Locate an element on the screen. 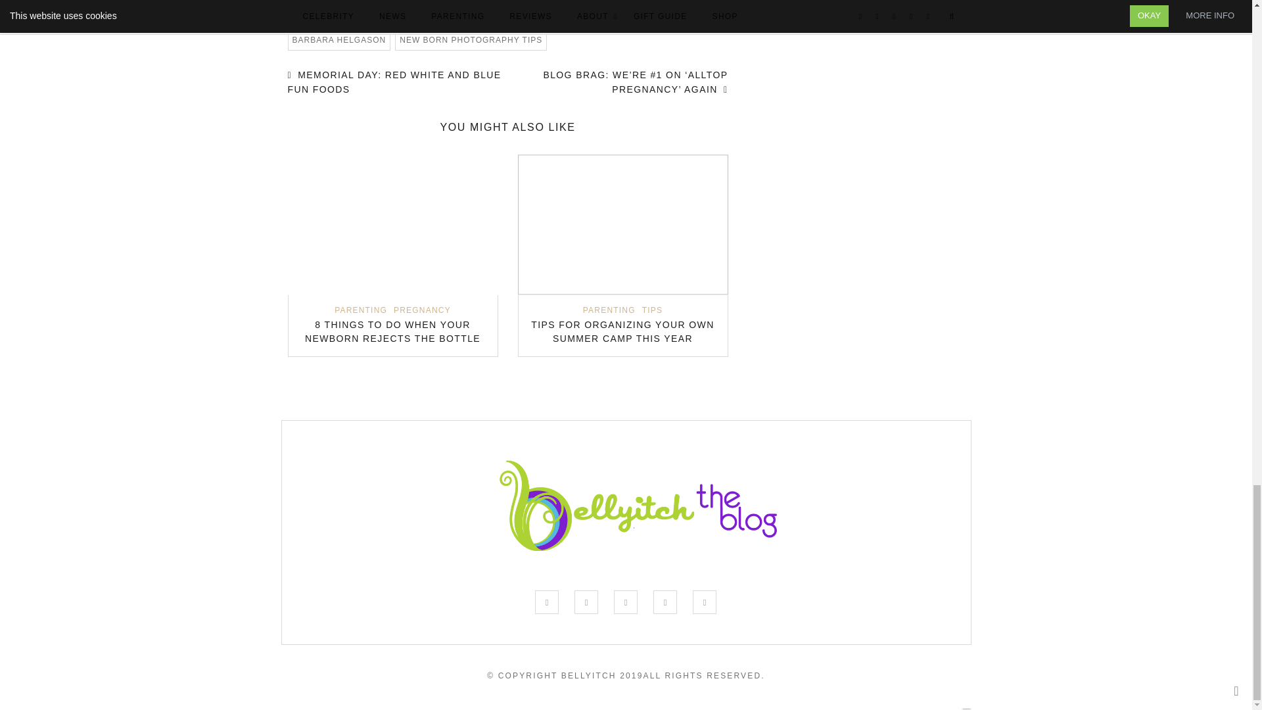  Facebook is located at coordinates (547, 602).